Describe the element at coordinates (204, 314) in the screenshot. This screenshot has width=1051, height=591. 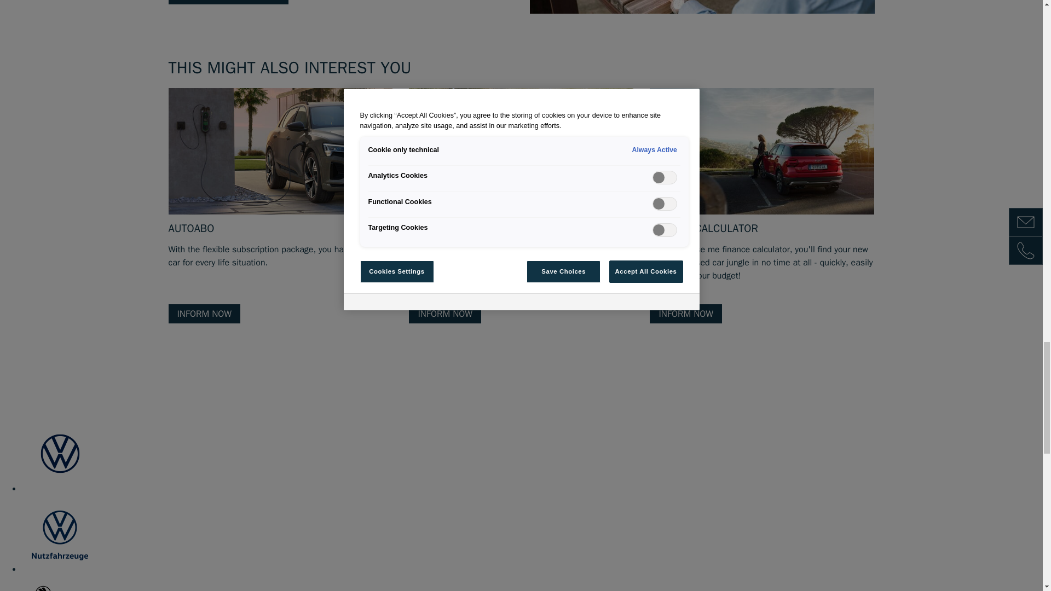
I see `INFORM NOW` at that location.